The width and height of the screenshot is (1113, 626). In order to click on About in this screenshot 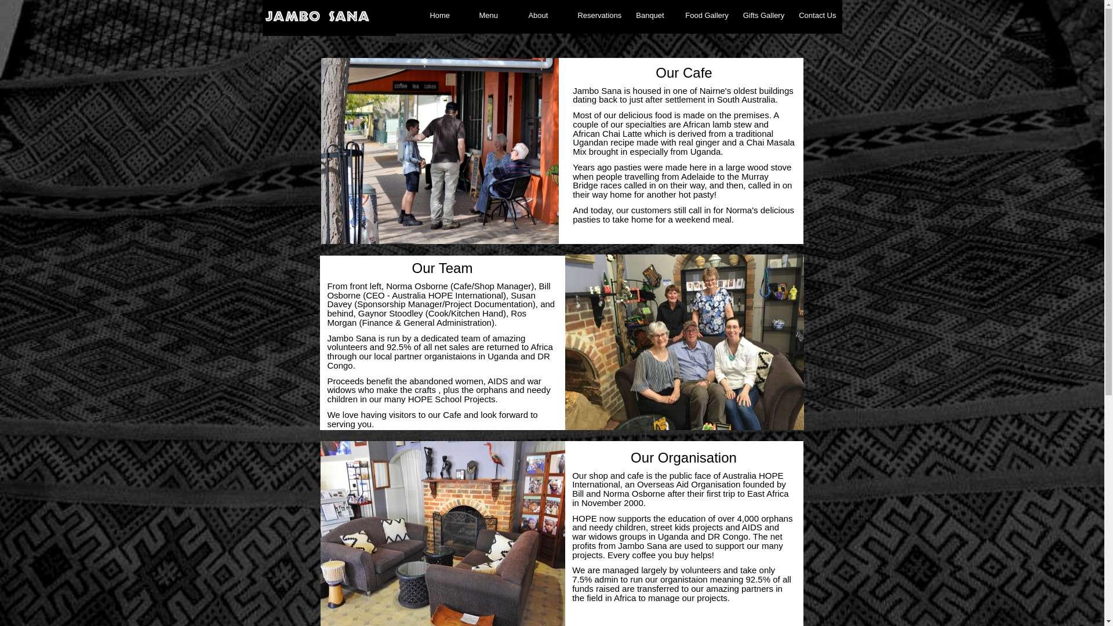, I will do `click(545, 15)`.